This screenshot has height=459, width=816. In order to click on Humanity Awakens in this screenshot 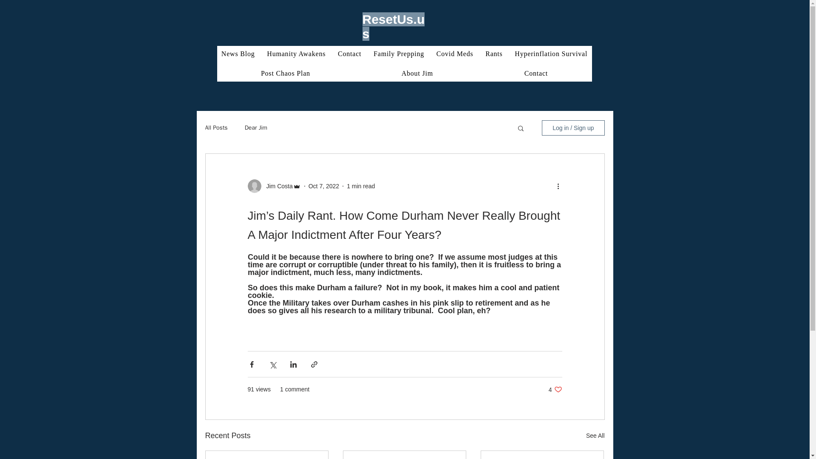, I will do `click(297, 54)`.